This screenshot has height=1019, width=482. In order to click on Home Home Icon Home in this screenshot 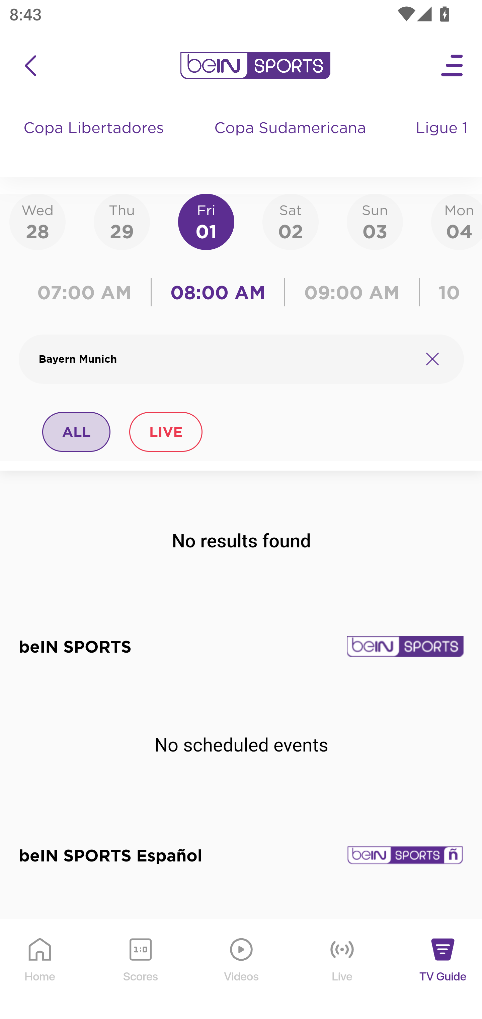, I will do `click(40, 969)`.